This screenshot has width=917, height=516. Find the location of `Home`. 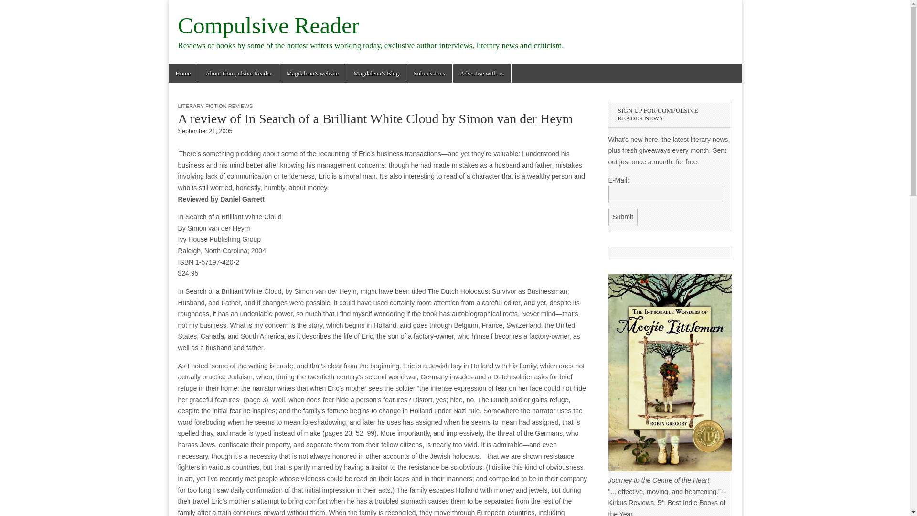

Home is located at coordinates (182, 74).